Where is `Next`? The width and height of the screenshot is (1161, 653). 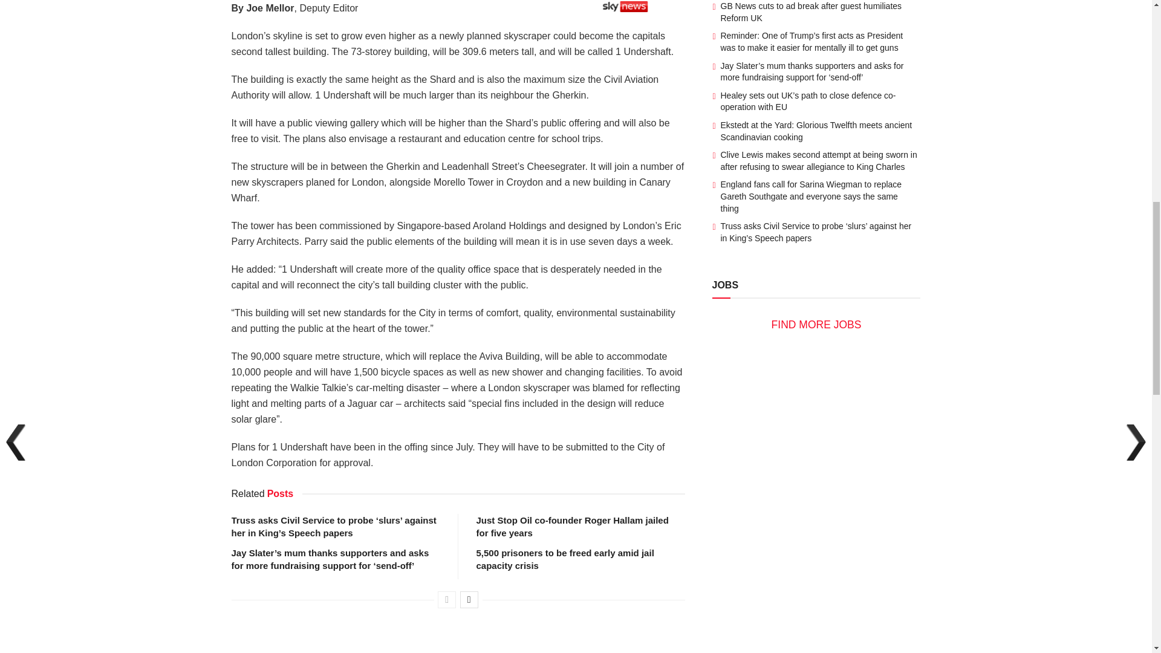 Next is located at coordinates (469, 600).